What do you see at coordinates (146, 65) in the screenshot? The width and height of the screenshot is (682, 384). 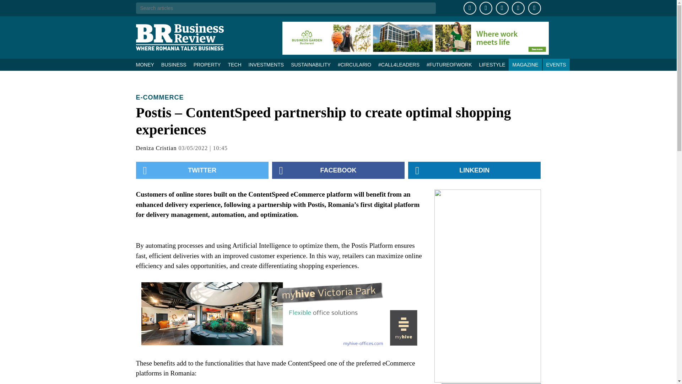 I see `MONEY` at bounding box center [146, 65].